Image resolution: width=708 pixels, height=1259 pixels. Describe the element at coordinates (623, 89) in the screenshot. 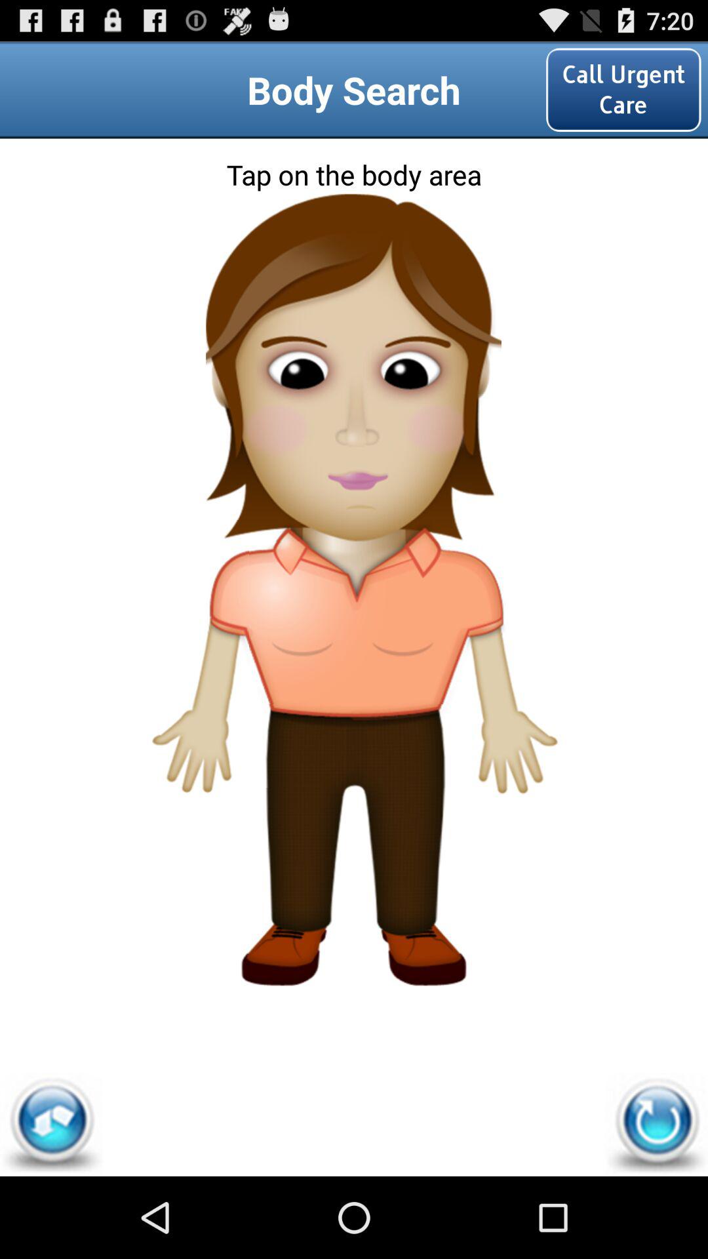

I see `click the icon above tap on the` at that location.